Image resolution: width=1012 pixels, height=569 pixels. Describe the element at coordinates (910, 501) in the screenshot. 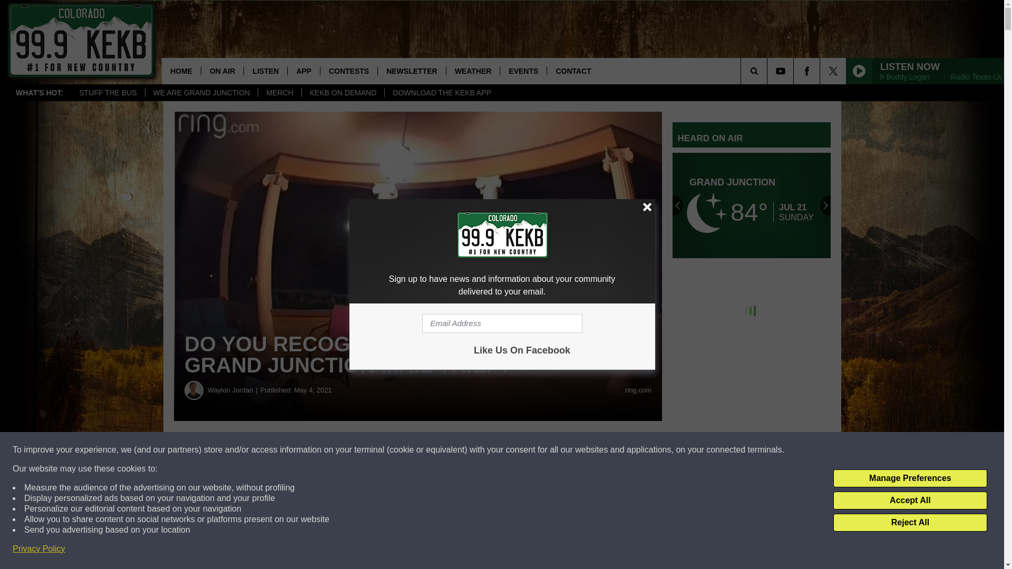

I see `Accept All` at that location.